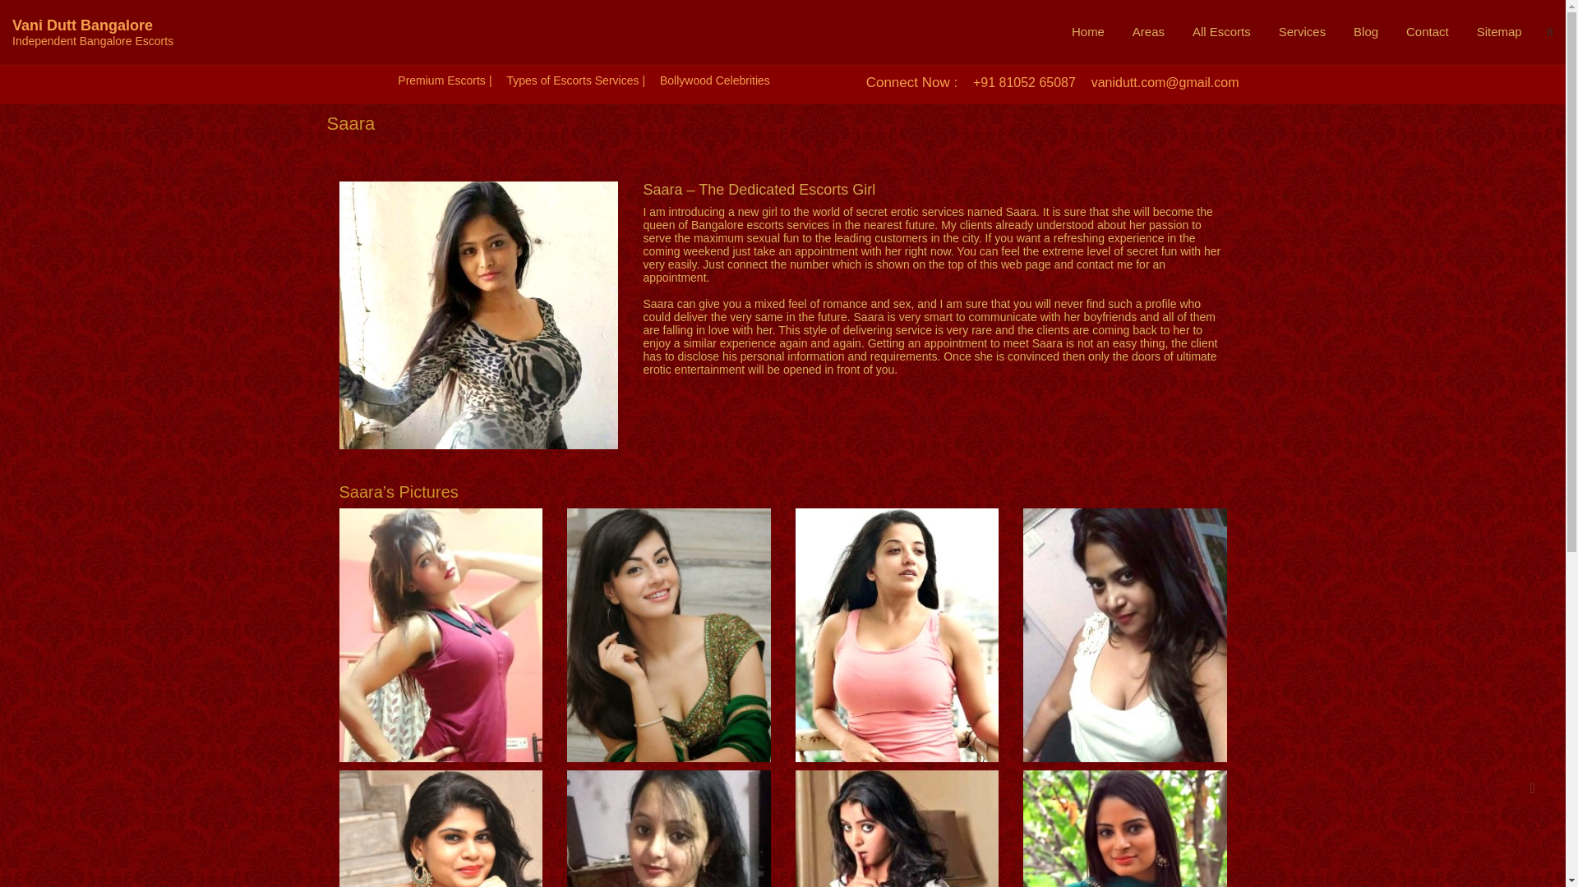 The height and width of the screenshot is (887, 1578). What do you see at coordinates (1088, 31) in the screenshot?
I see `Home` at bounding box center [1088, 31].